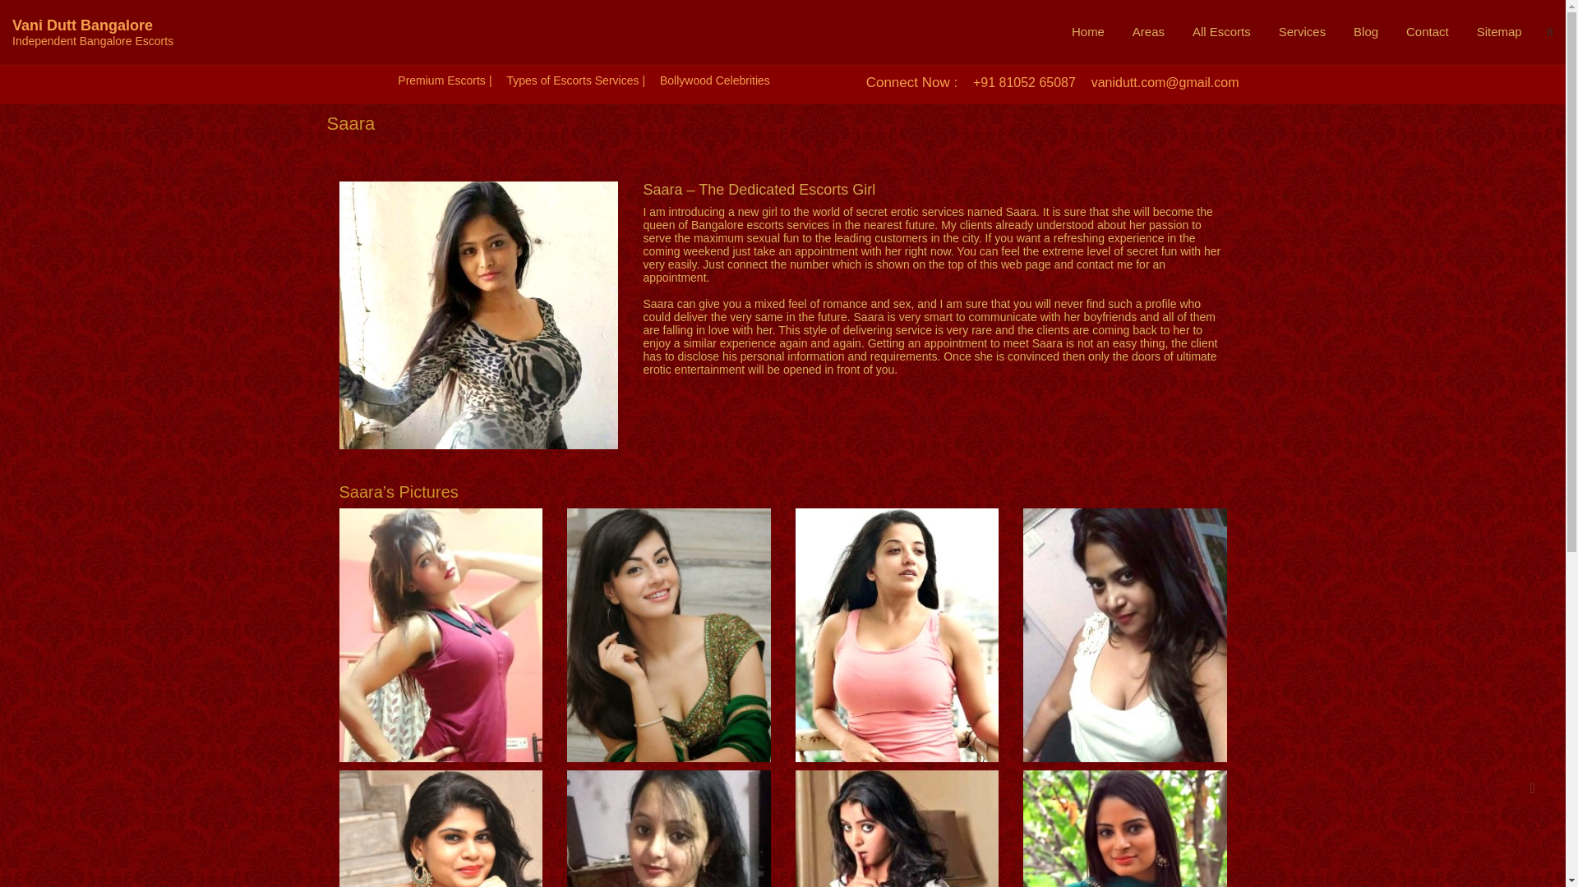 The height and width of the screenshot is (887, 1578). What do you see at coordinates (1088, 31) in the screenshot?
I see `Home` at bounding box center [1088, 31].